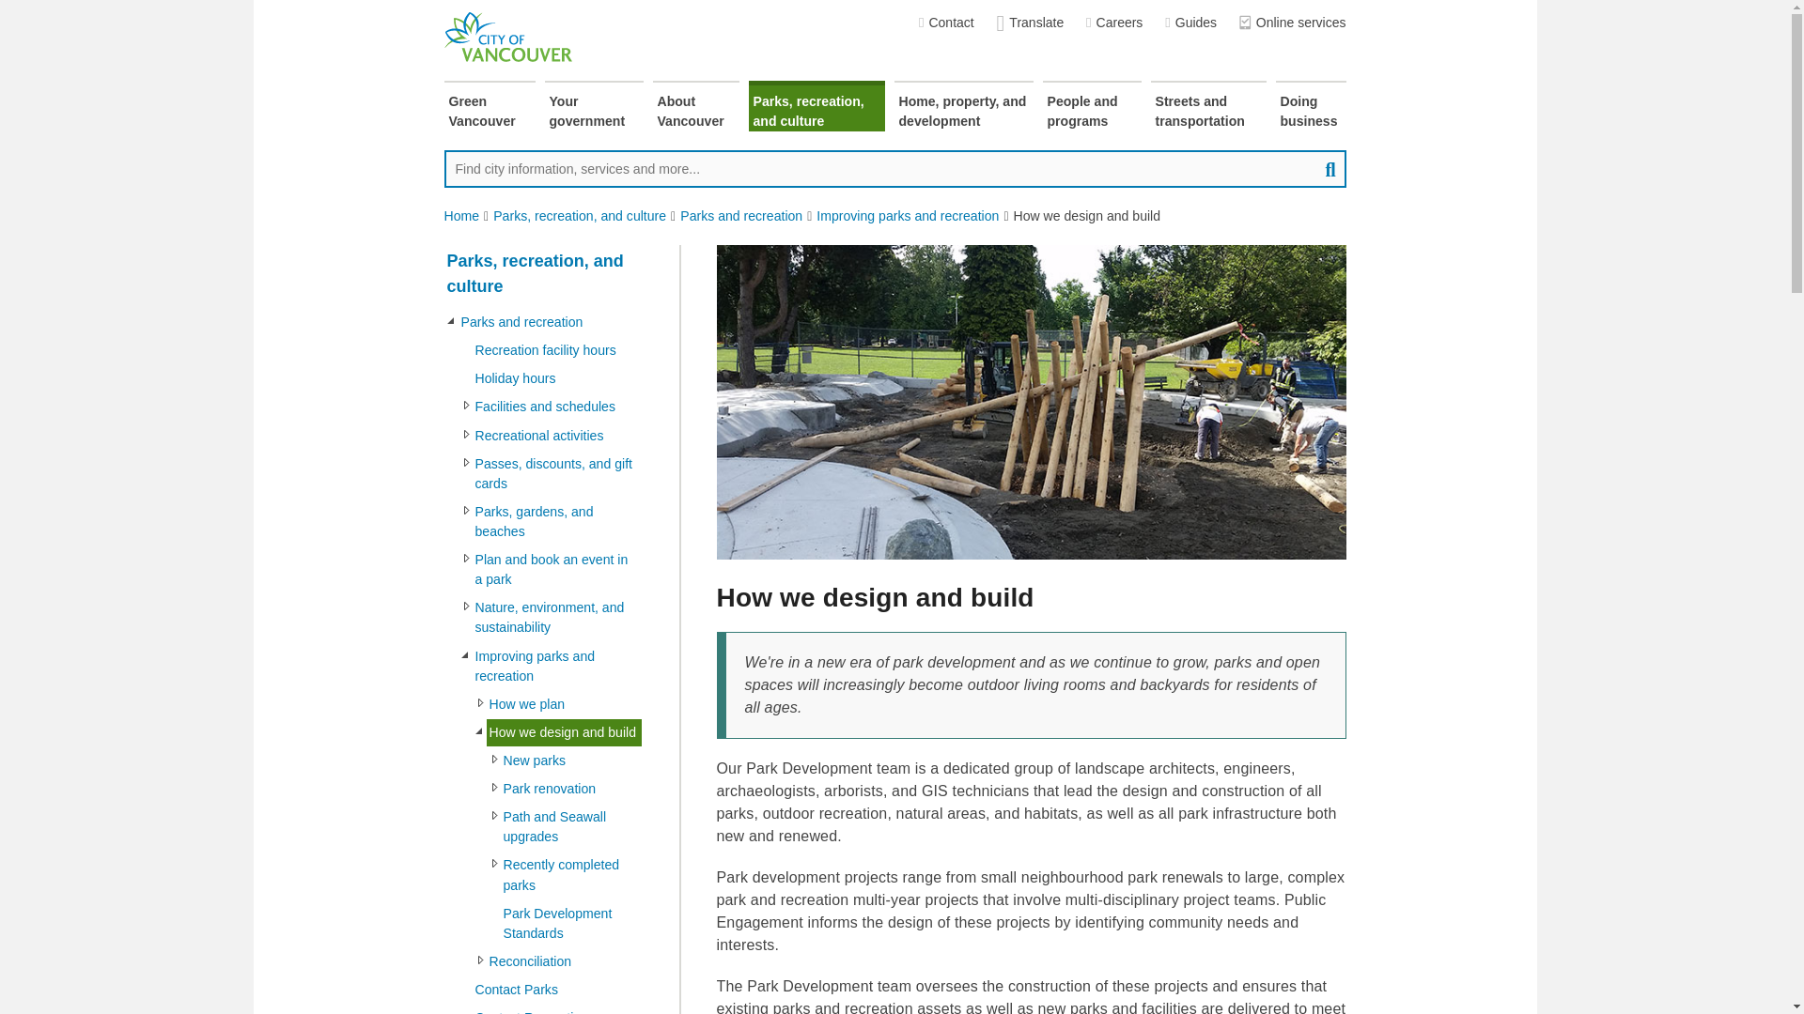  What do you see at coordinates (1190, 23) in the screenshot?
I see `Guides` at bounding box center [1190, 23].